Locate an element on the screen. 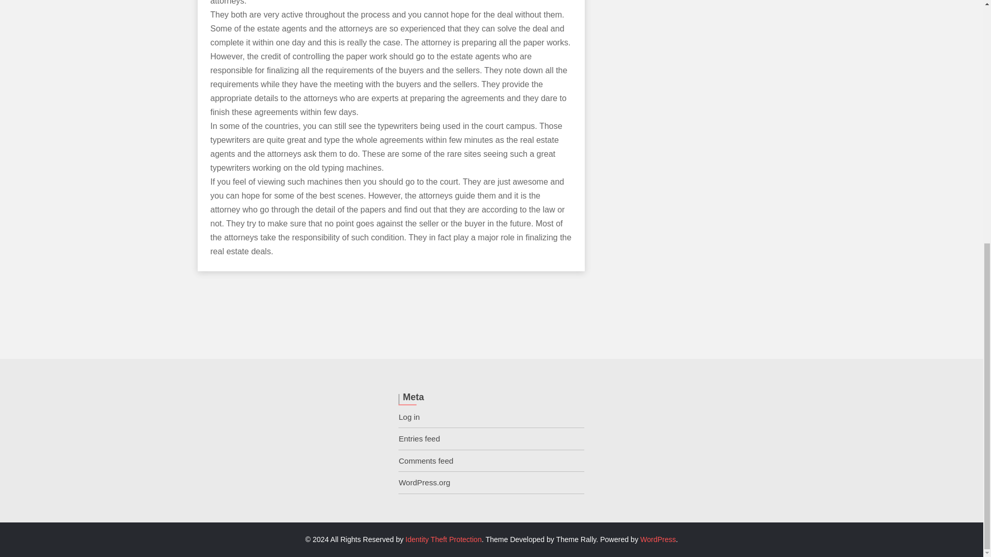 Image resolution: width=991 pixels, height=557 pixels. Identity Theft Protection is located at coordinates (443, 539).